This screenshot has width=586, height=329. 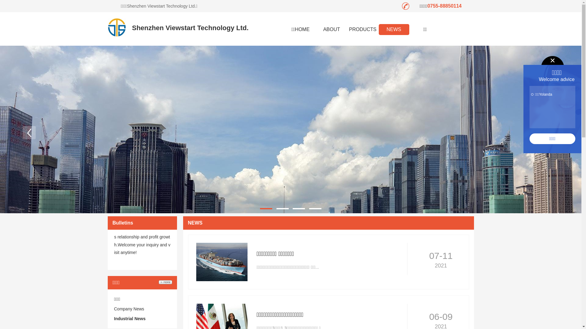 What do you see at coordinates (363, 30) in the screenshot?
I see `PRODUCTS` at bounding box center [363, 30].